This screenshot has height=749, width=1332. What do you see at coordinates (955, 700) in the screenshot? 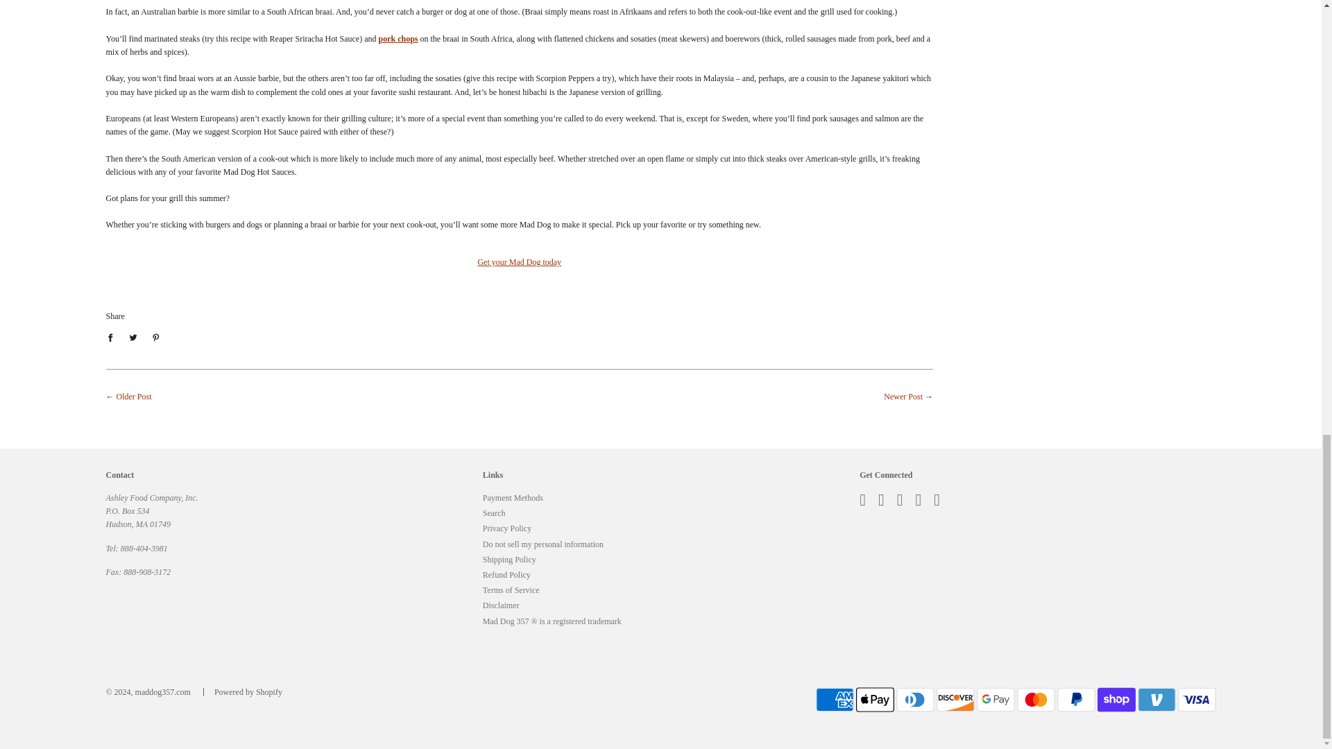
I see `Discover` at bounding box center [955, 700].